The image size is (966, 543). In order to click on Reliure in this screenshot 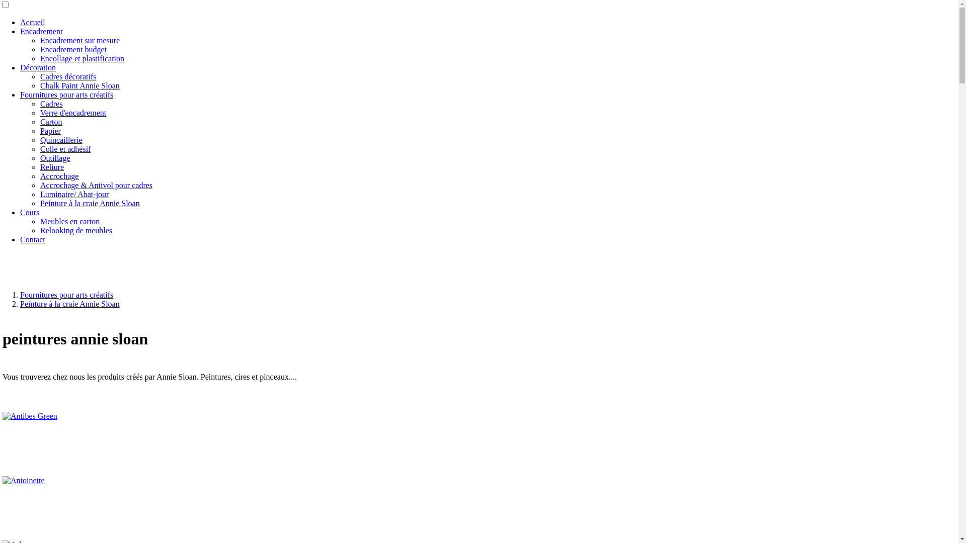, I will do `click(52, 167)`.